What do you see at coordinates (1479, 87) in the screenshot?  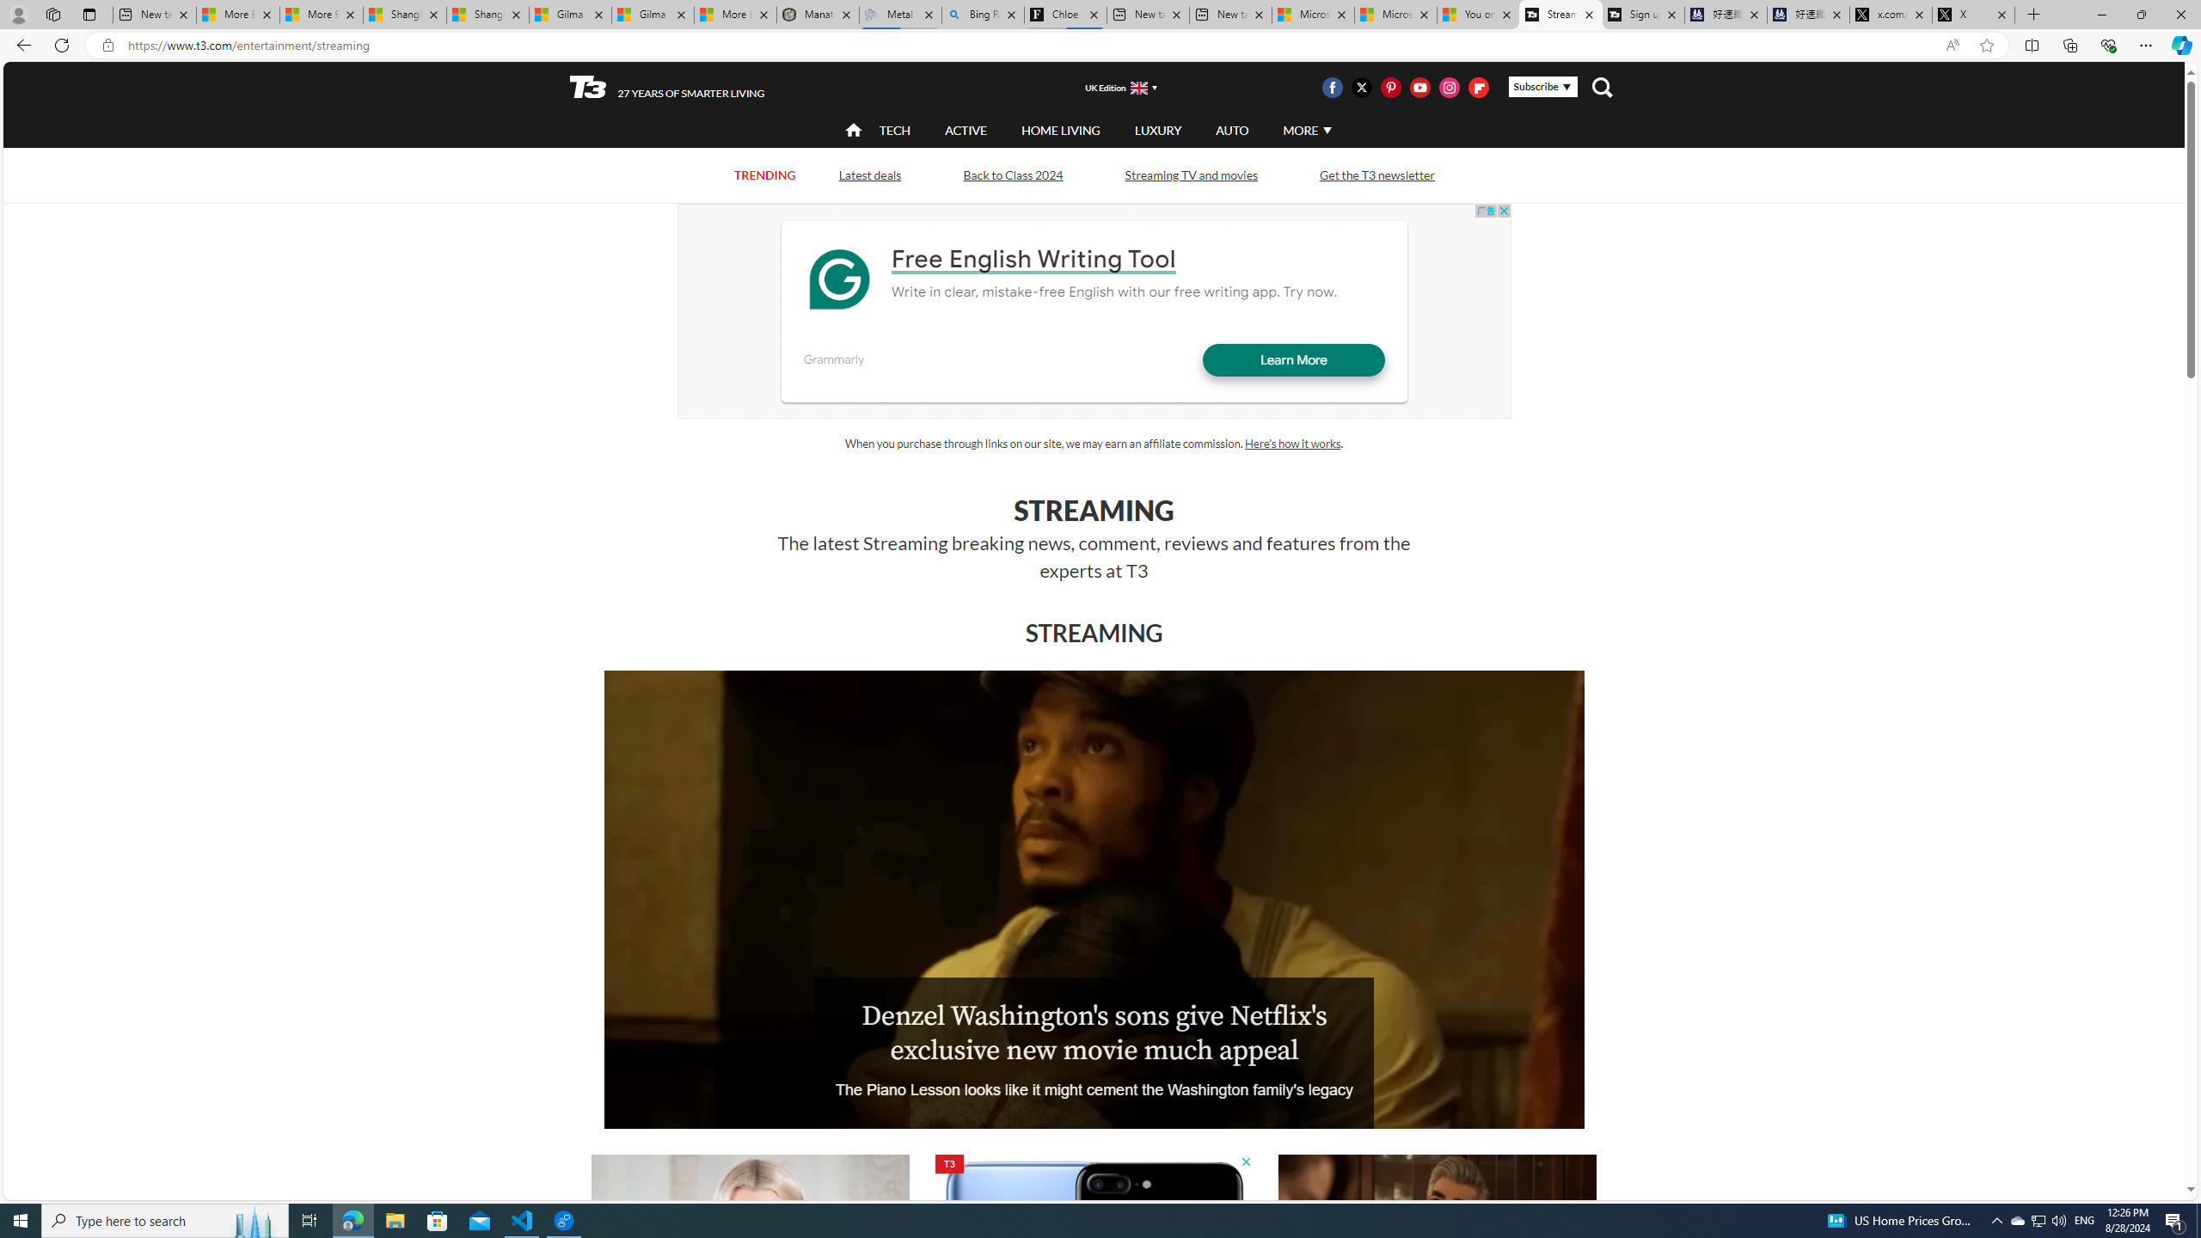 I see `Visit us on Flipboard` at bounding box center [1479, 87].